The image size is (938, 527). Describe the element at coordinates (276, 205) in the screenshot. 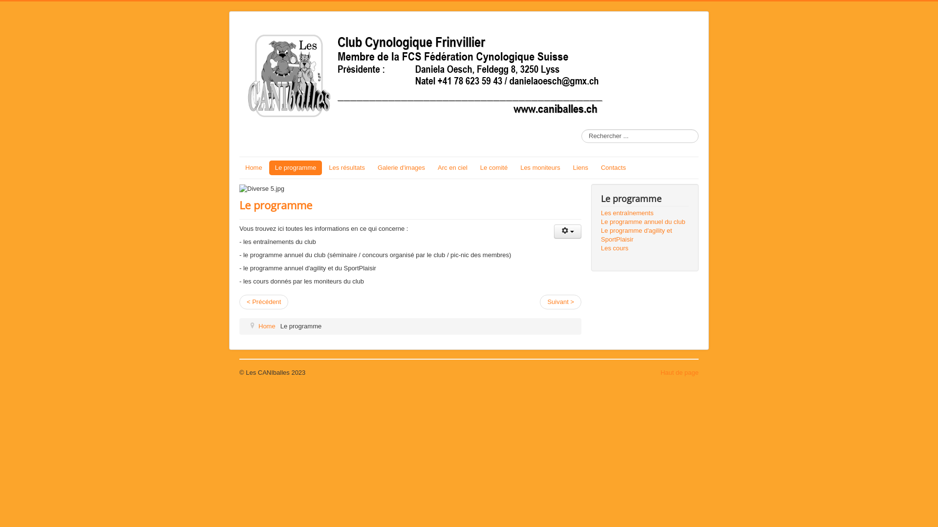

I see `Le programme` at that location.